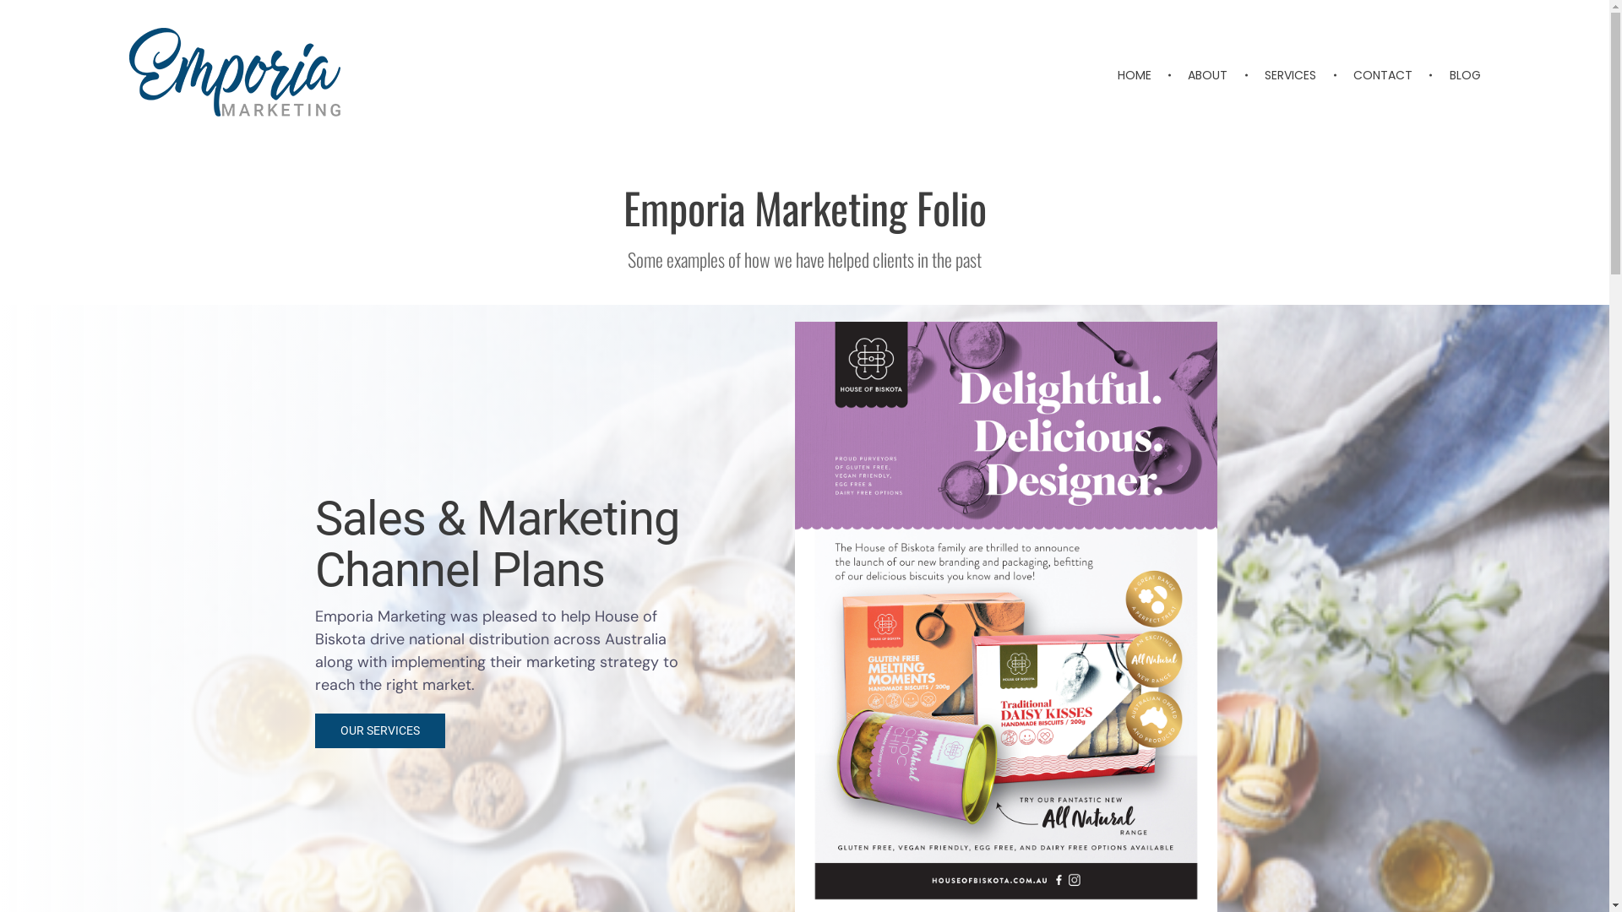 This screenshot has height=912, width=1622. What do you see at coordinates (1211, 76) in the screenshot?
I see `ABOUT` at bounding box center [1211, 76].